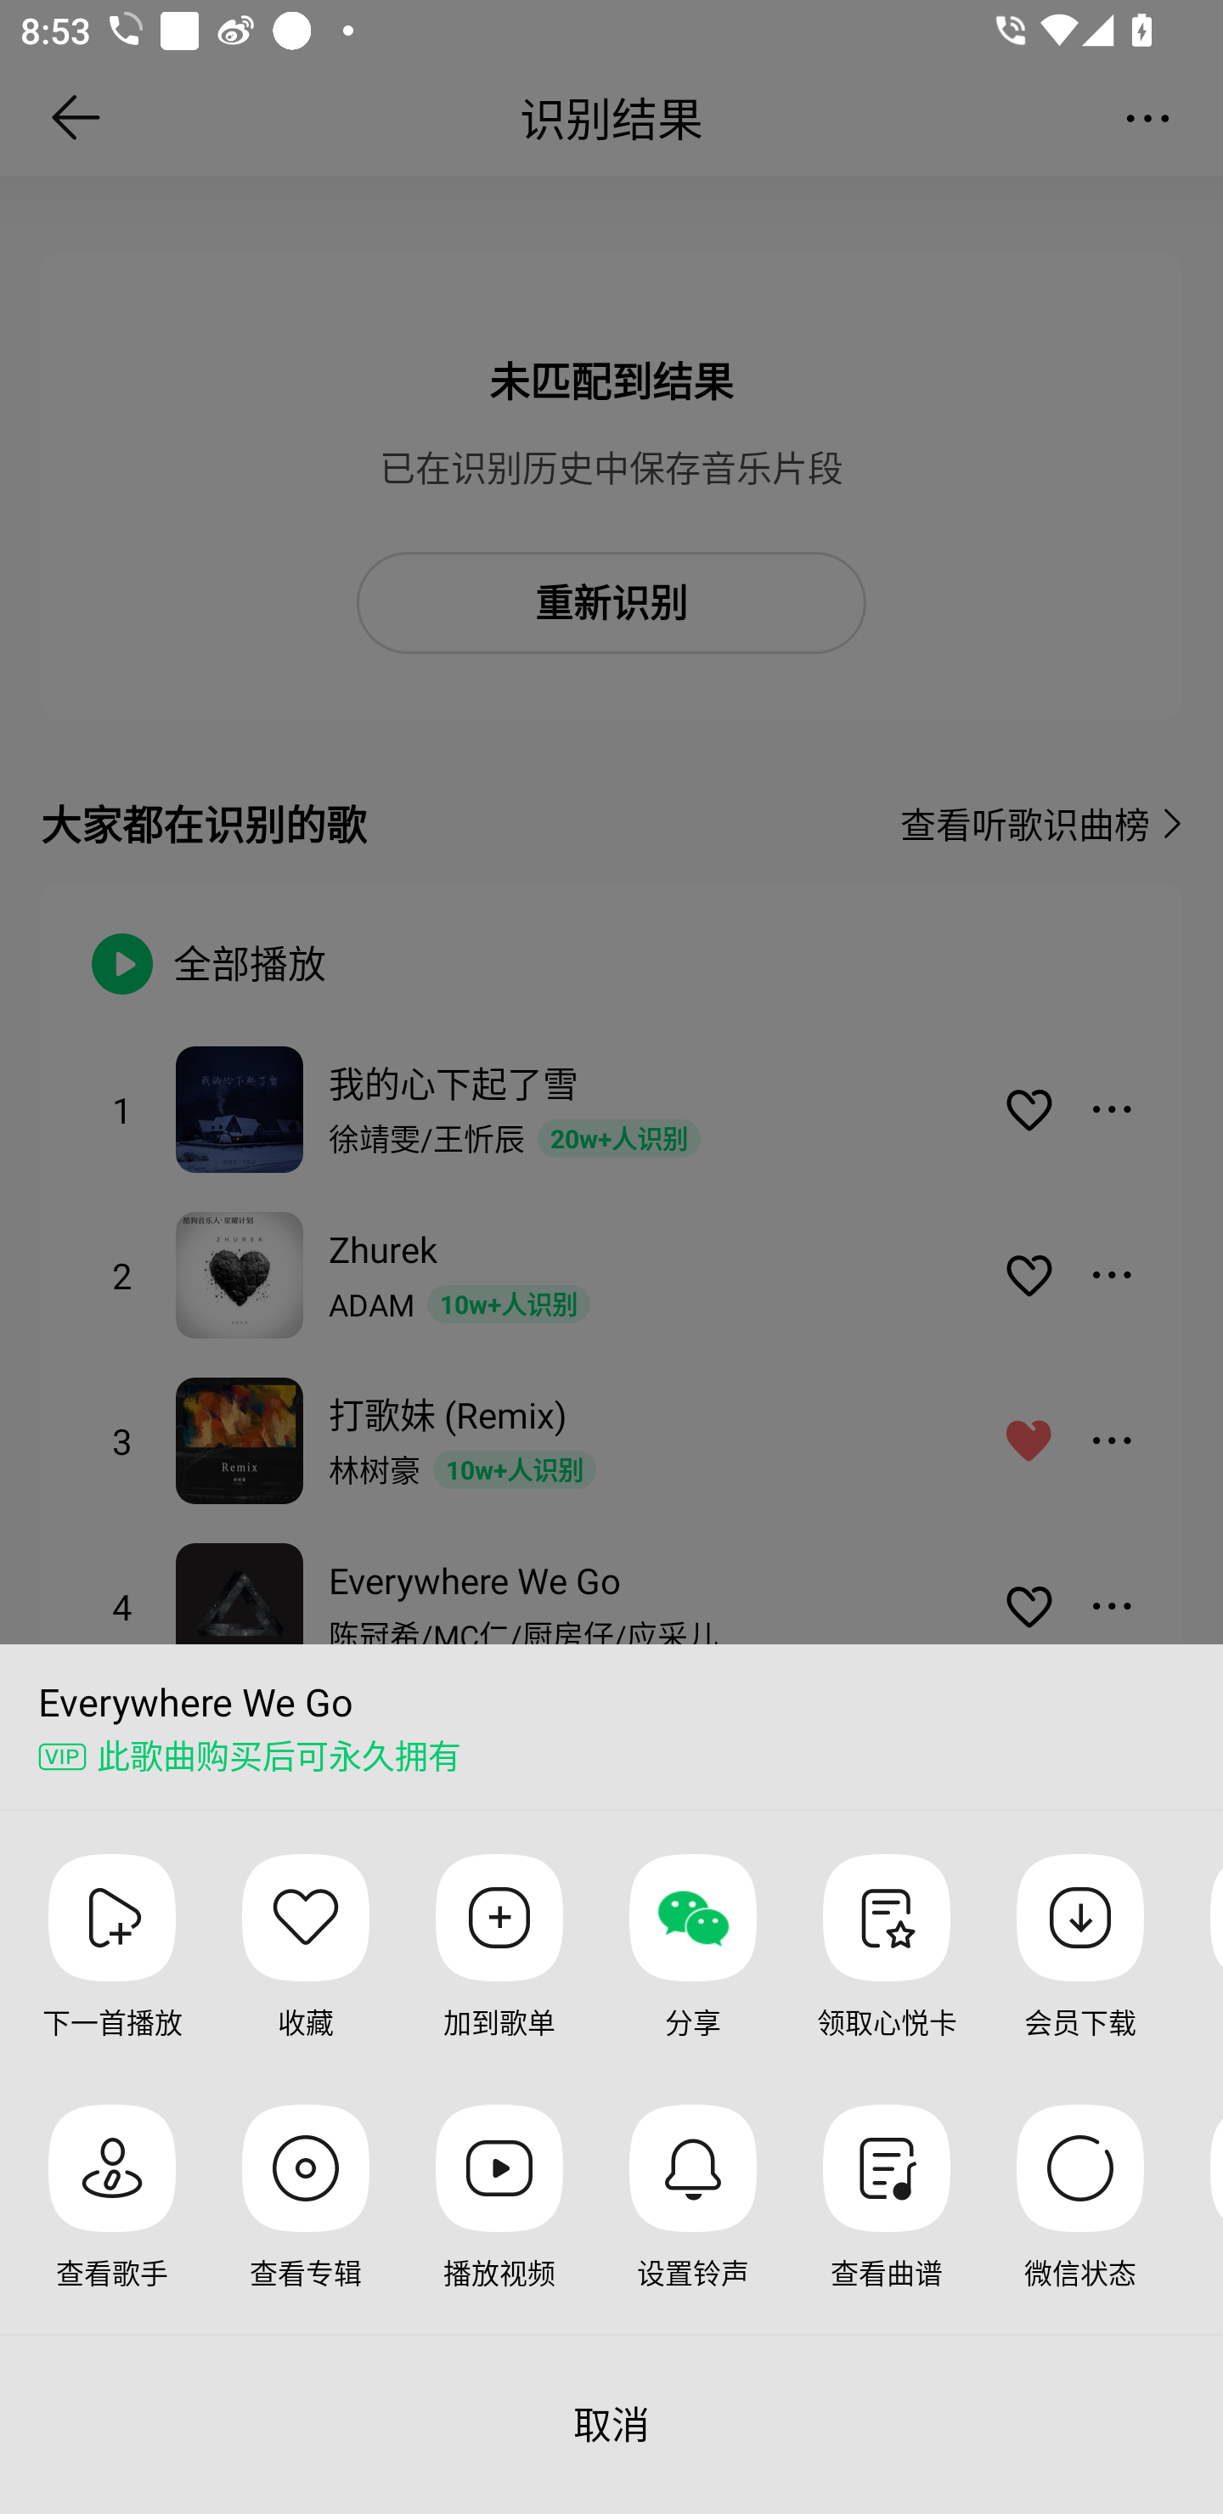 Image resolution: width=1223 pixels, height=2514 pixels. I want to click on 播放视频, so click(499, 2218).